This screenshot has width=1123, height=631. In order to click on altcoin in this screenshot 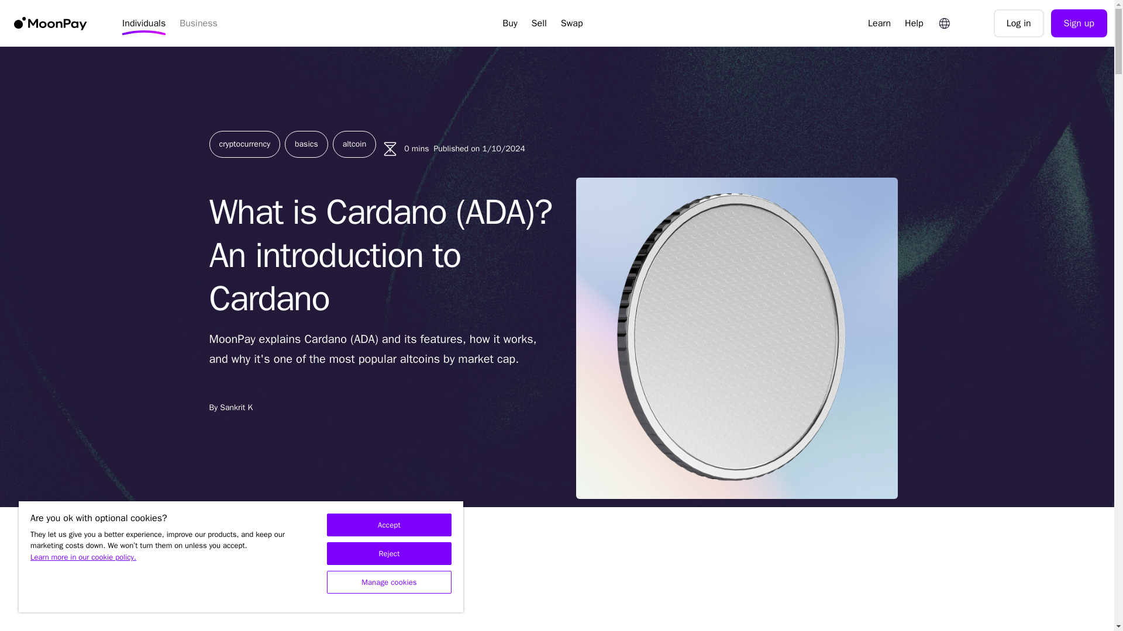, I will do `click(354, 144)`.